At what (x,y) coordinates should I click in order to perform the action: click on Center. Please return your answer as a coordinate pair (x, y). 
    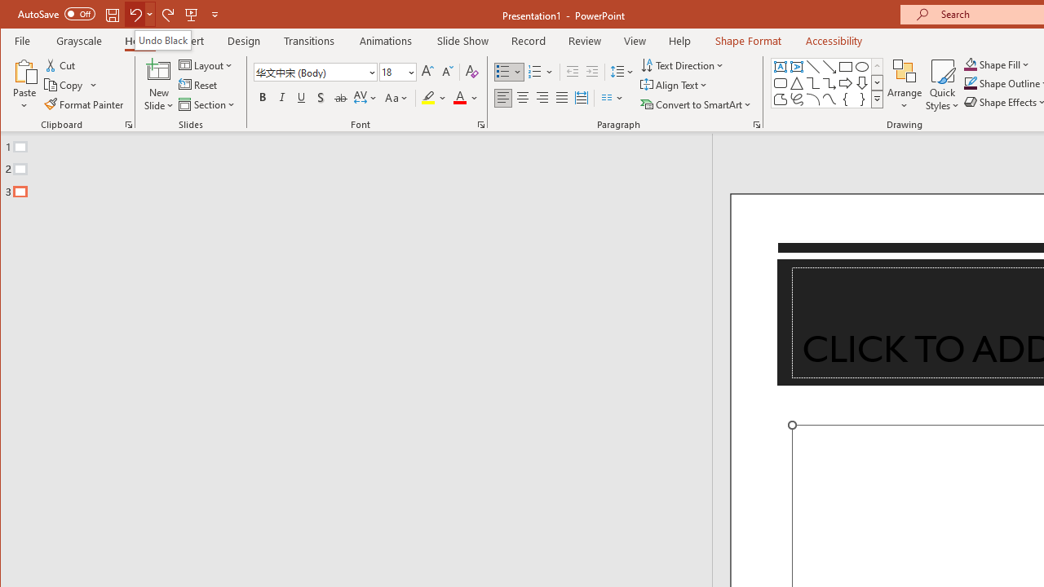
    Looking at the image, I should click on (522, 98).